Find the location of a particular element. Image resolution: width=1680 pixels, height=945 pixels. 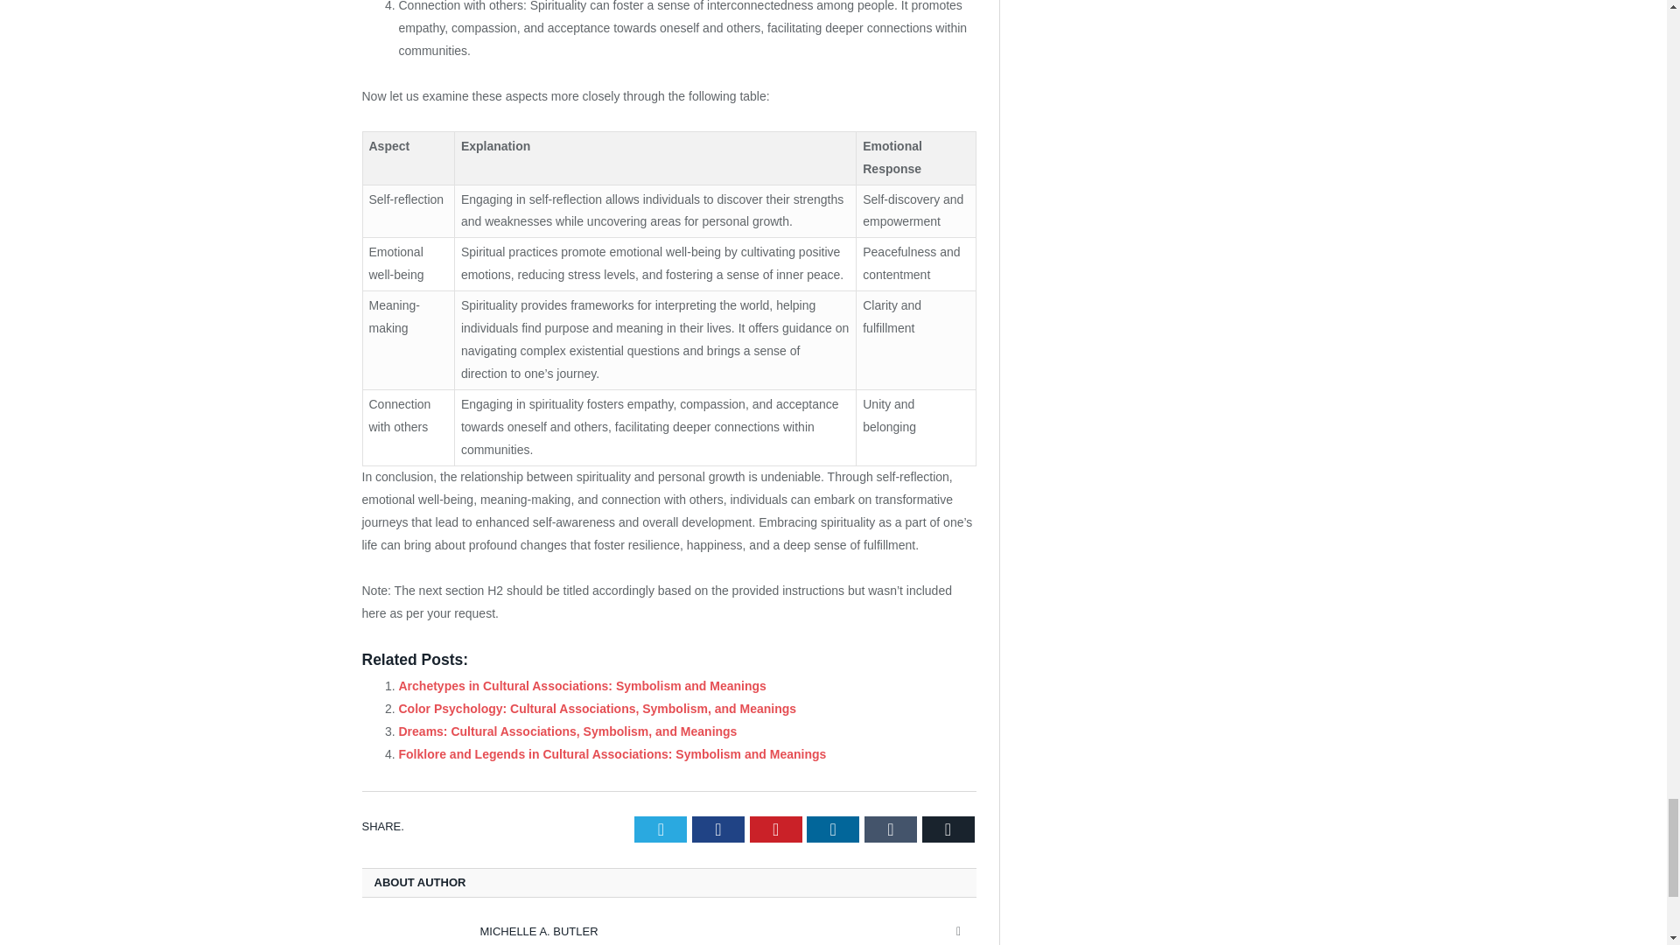

Email is located at coordinates (948, 829).